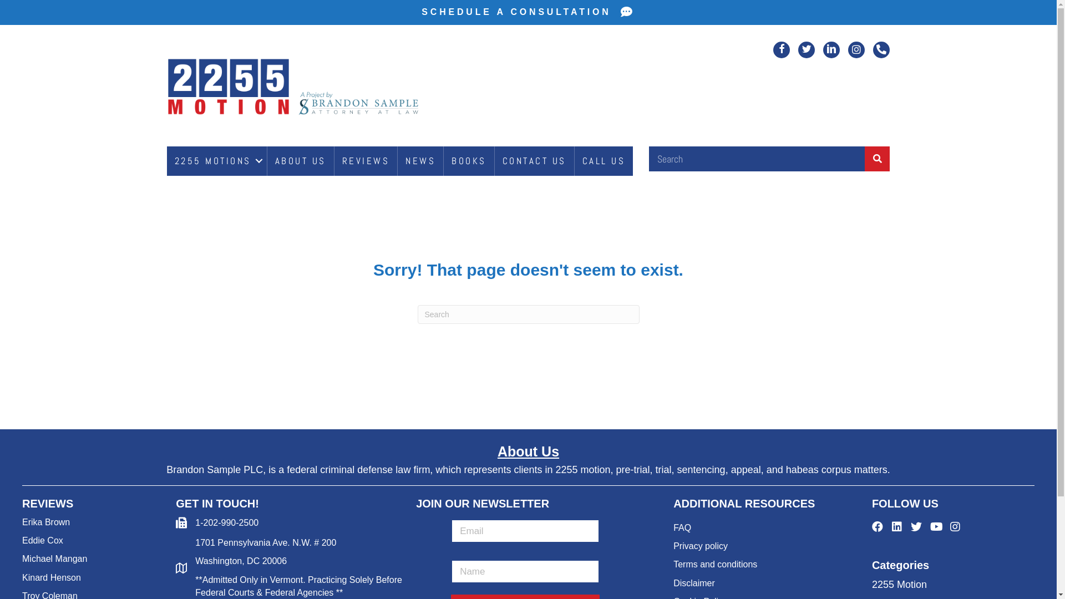  What do you see at coordinates (301, 161) in the screenshot?
I see `ABOUT US` at bounding box center [301, 161].